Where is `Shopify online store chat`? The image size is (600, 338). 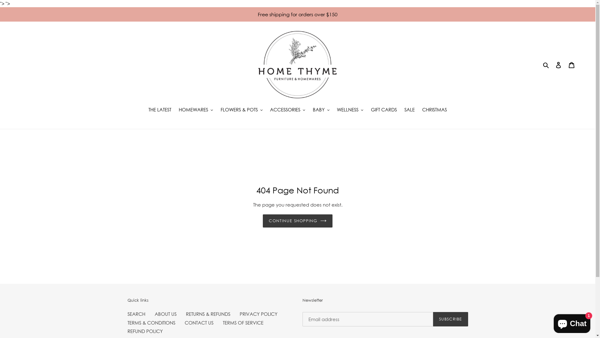
Shopify online store chat is located at coordinates (572, 322).